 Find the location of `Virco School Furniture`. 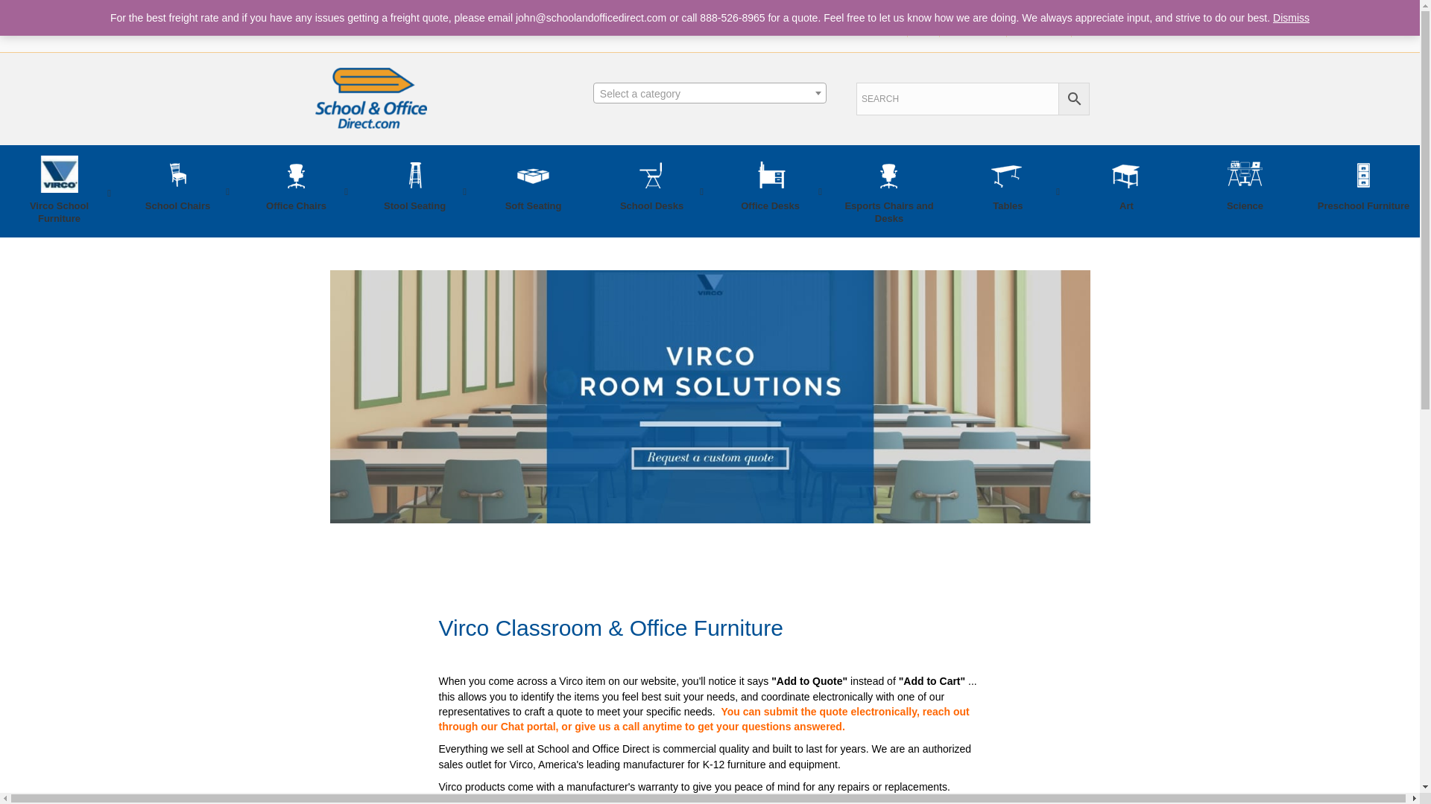

Virco School Furniture is located at coordinates (60, 192).